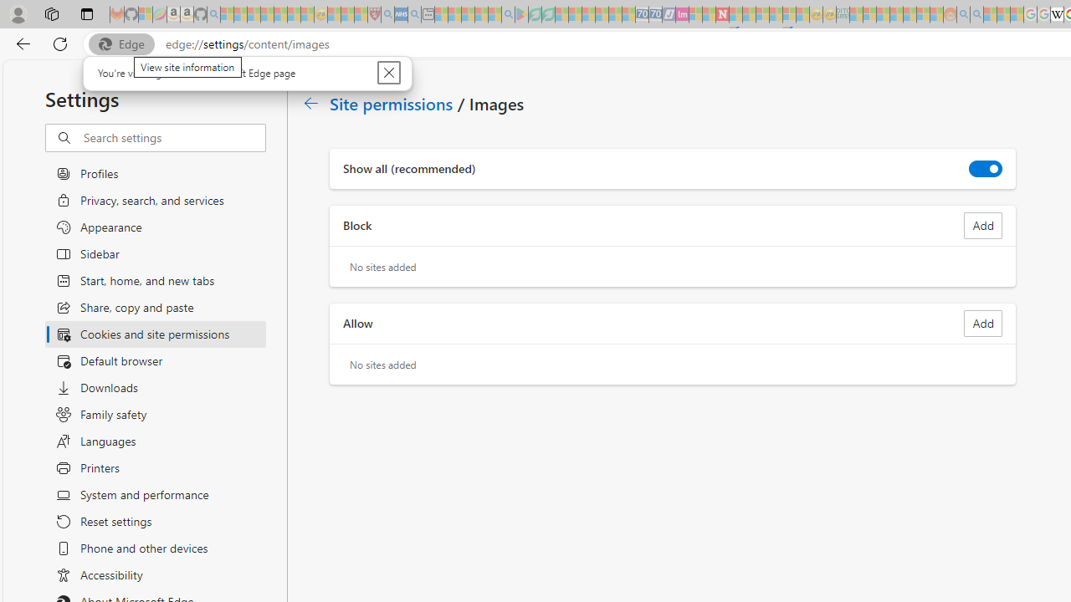  I want to click on Add site to Allow list, so click(983, 323).